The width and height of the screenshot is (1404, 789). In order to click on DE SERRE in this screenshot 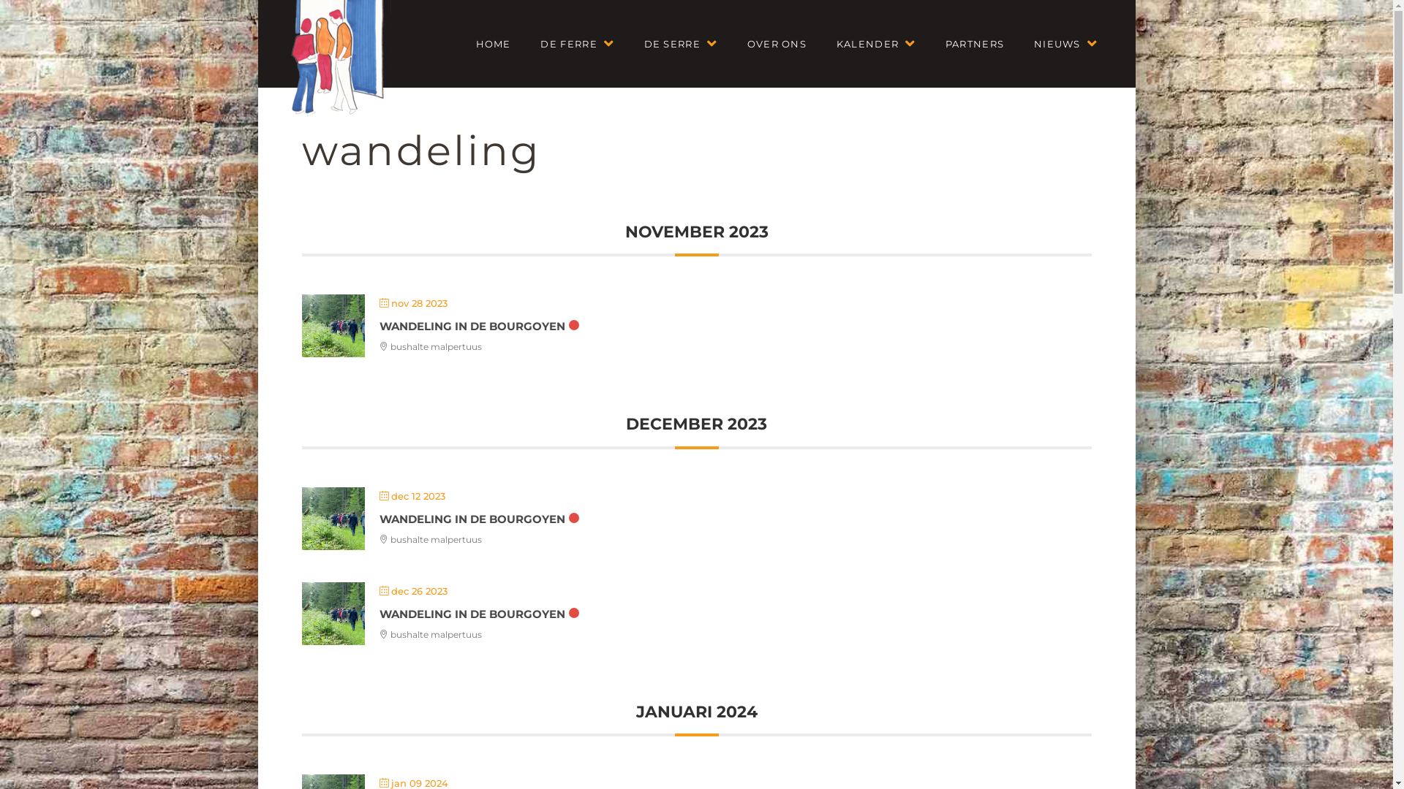, I will do `click(680, 44)`.